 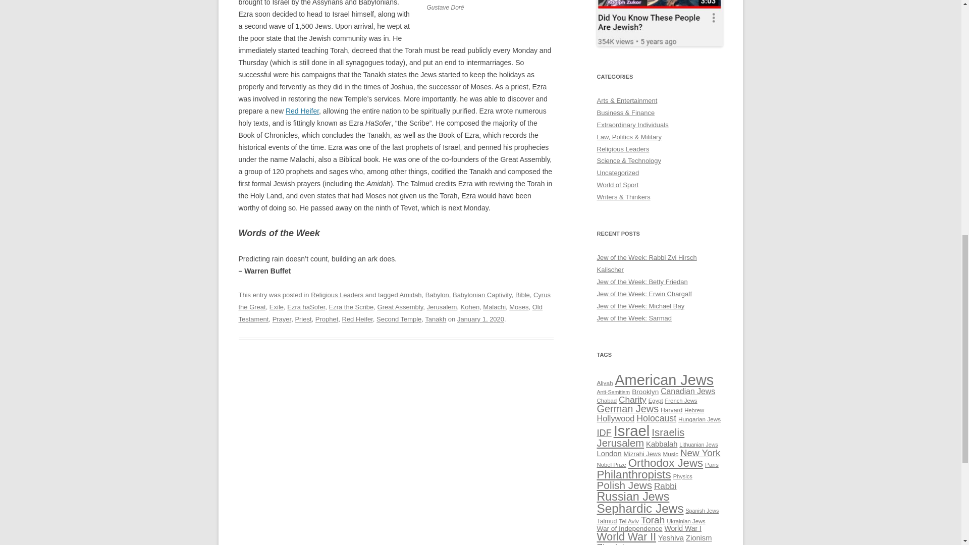 I want to click on Prayer, so click(x=282, y=319).